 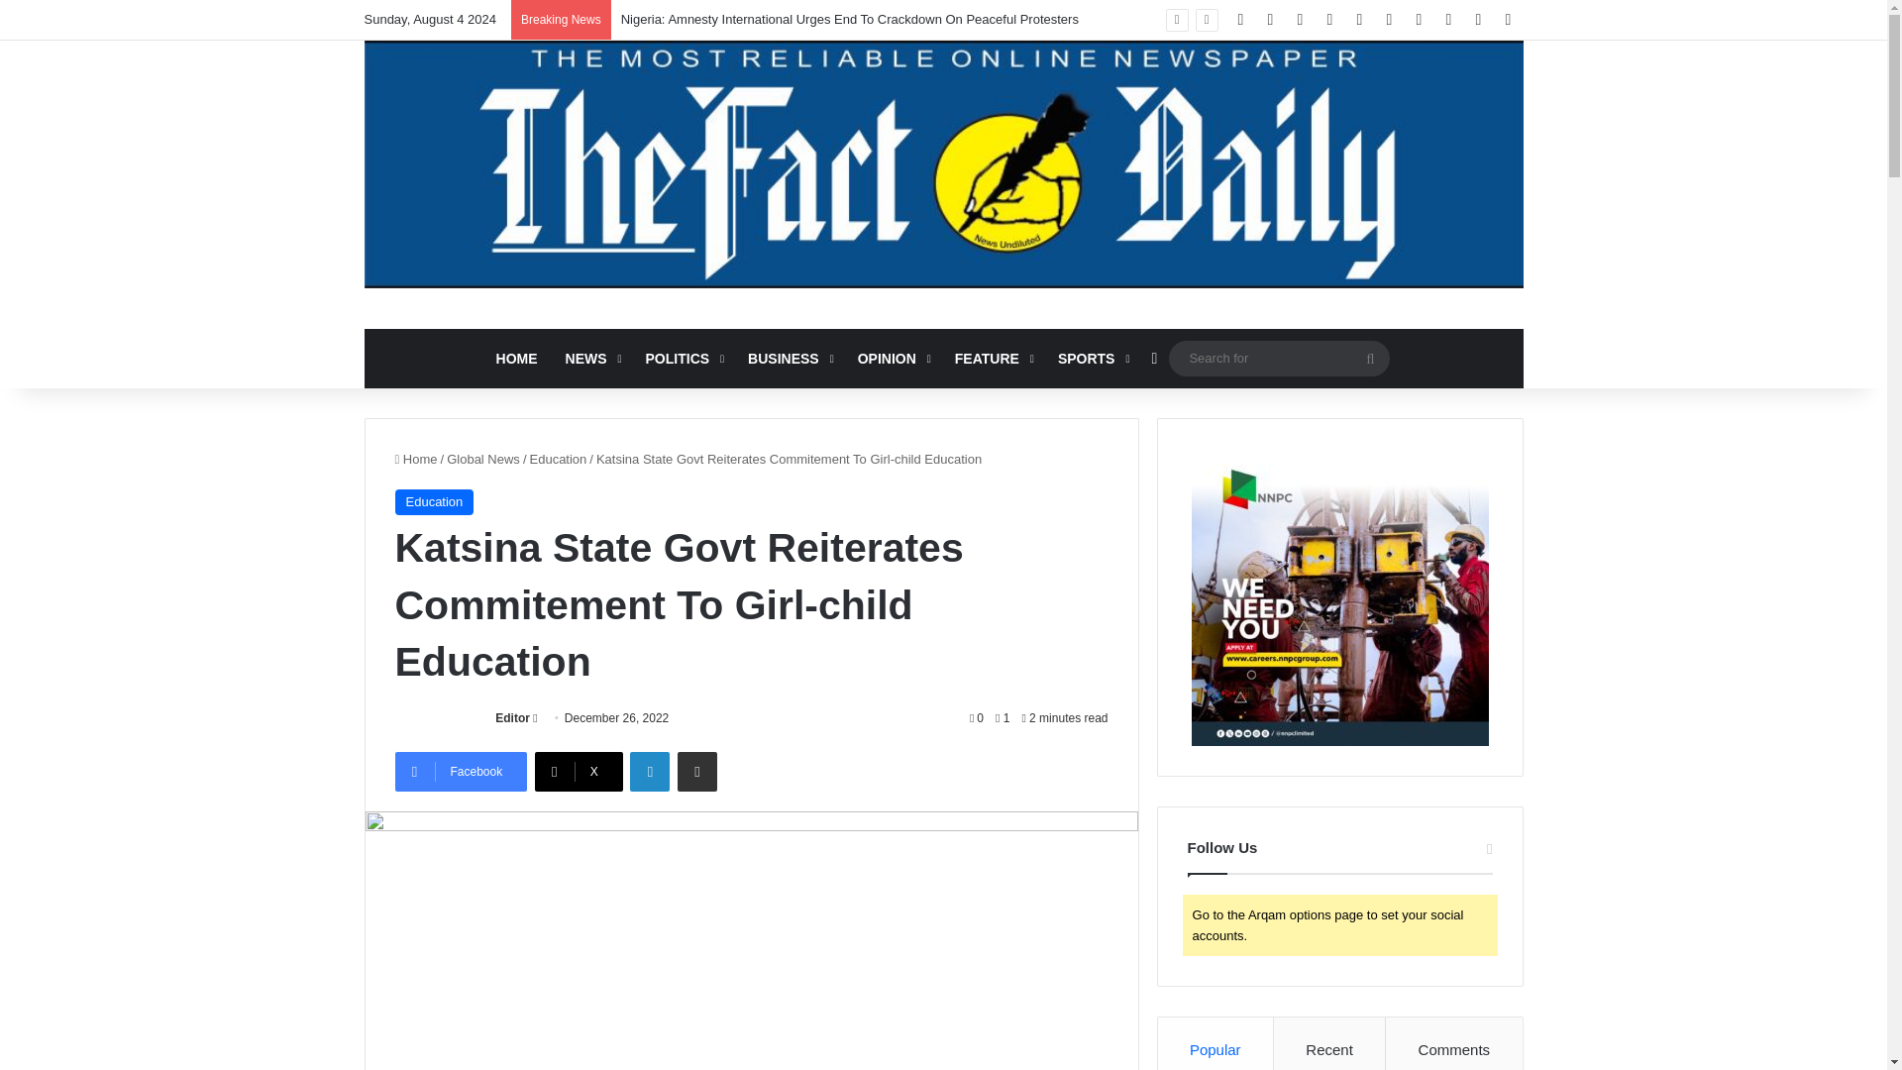 What do you see at coordinates (517, 359) in the screenshot?
I see `HOME` at bounding box center [517, 359].